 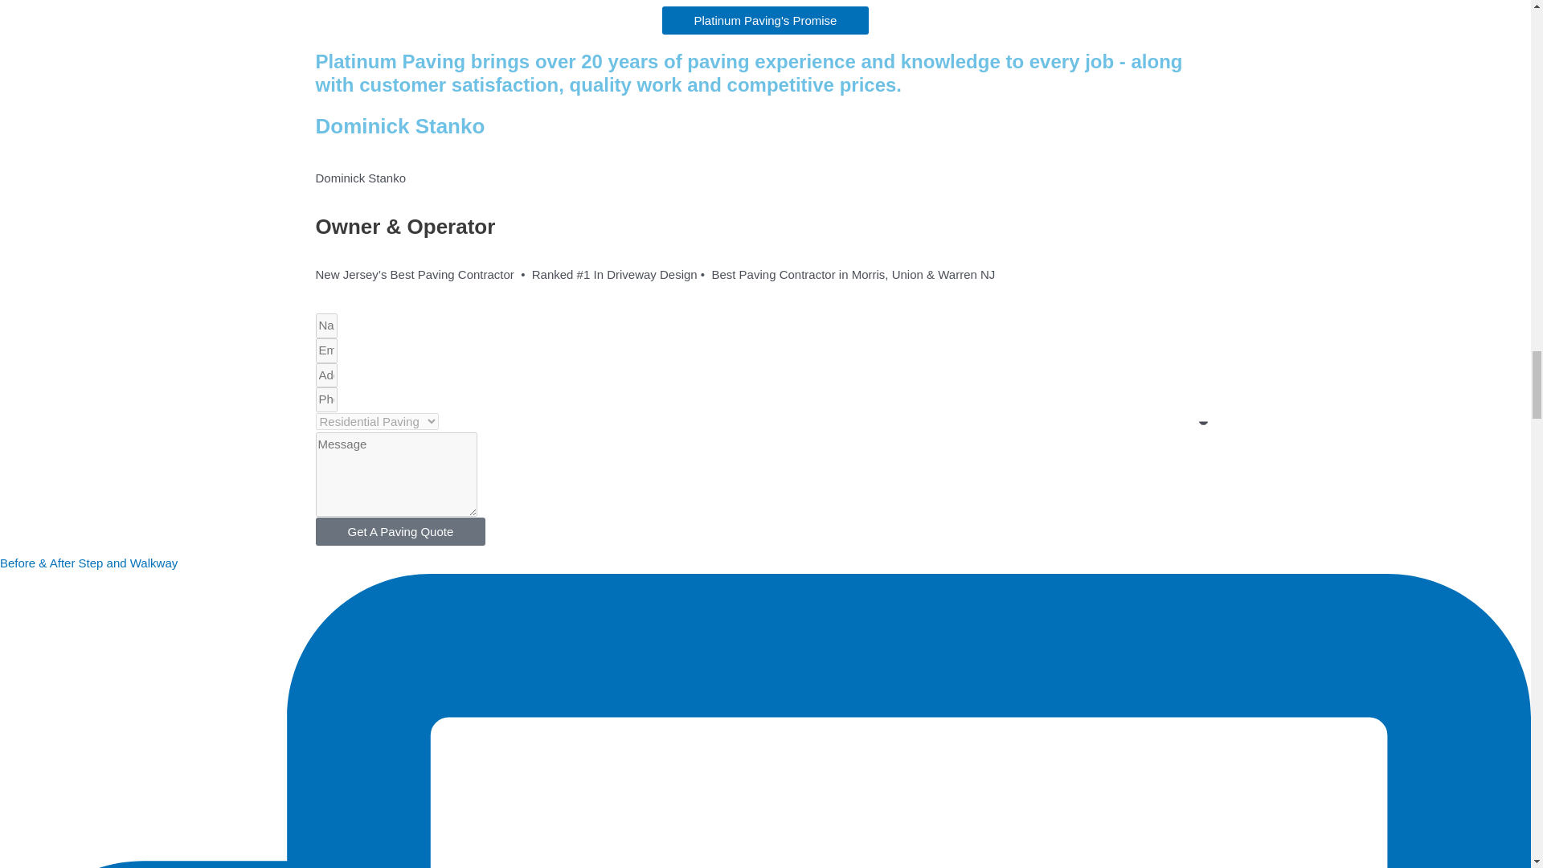 What do you see at coordinates (400, 531) in the screenshot?
I see `Get A Paving Quote` at bounding box center [400, 531].